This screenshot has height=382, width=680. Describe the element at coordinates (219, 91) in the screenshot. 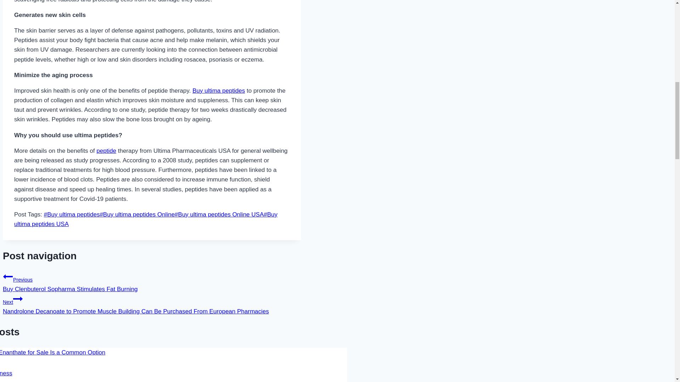

I see `Buy ultima peptides` at that location.